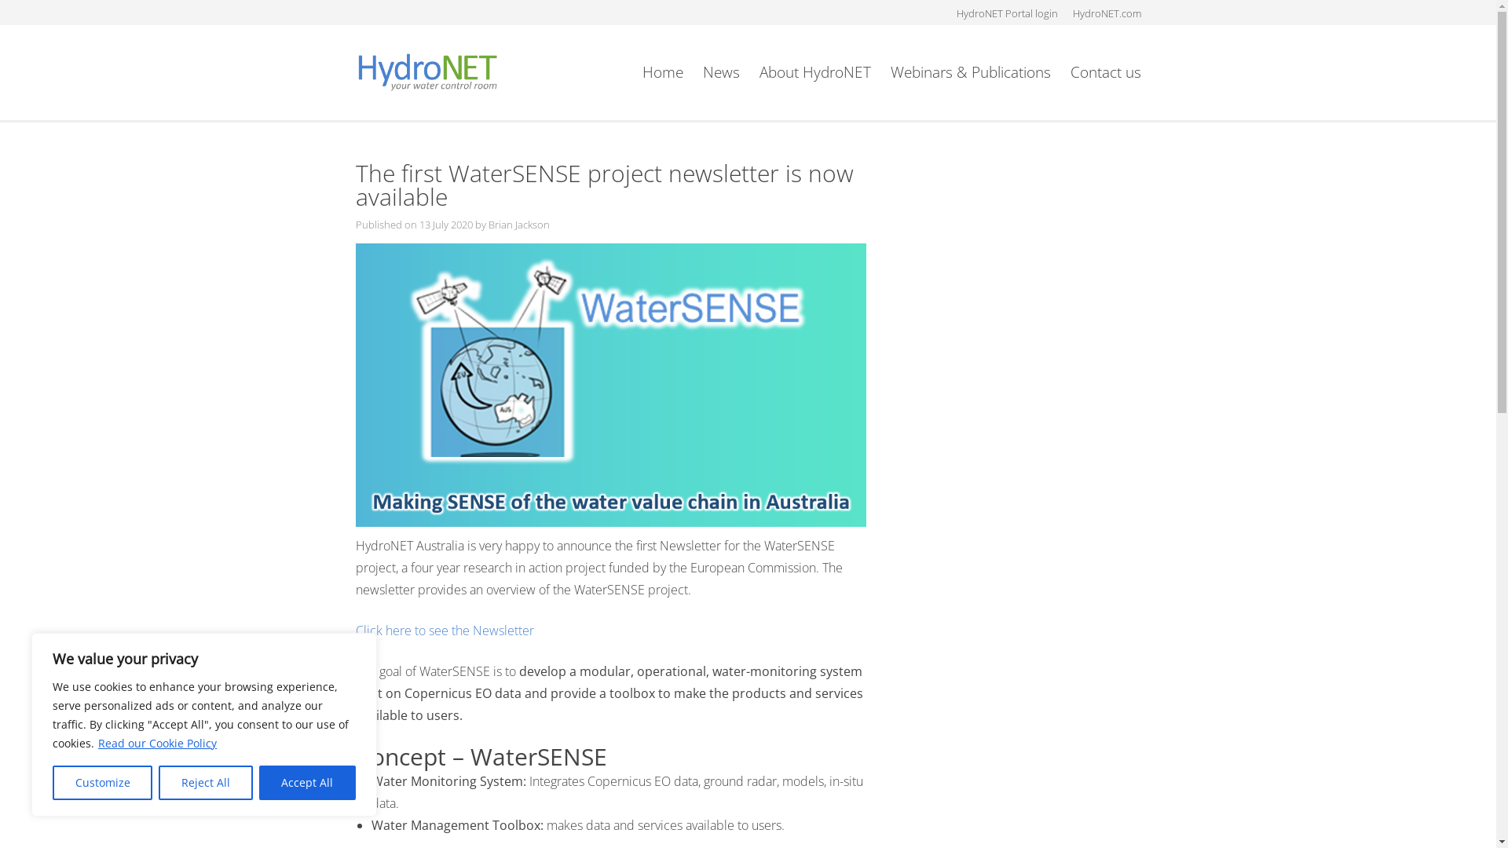 This screenshot has width=1508, height=848. Describe the element at coordinates (1107, 13) in the screenshot. I see `HydroNET.com` at that location.